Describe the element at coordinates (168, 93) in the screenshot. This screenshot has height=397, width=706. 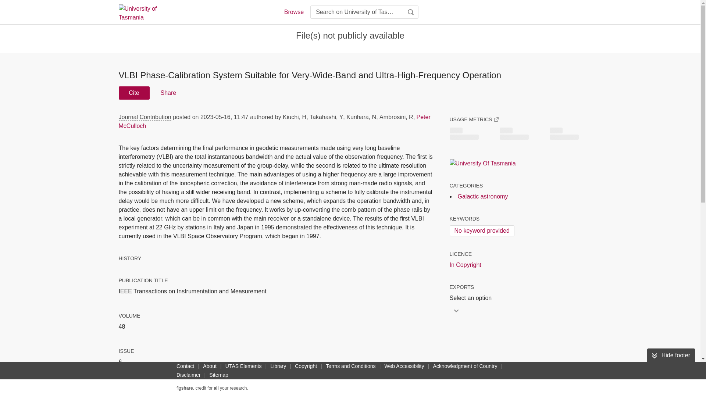
I see `Share` at that location.